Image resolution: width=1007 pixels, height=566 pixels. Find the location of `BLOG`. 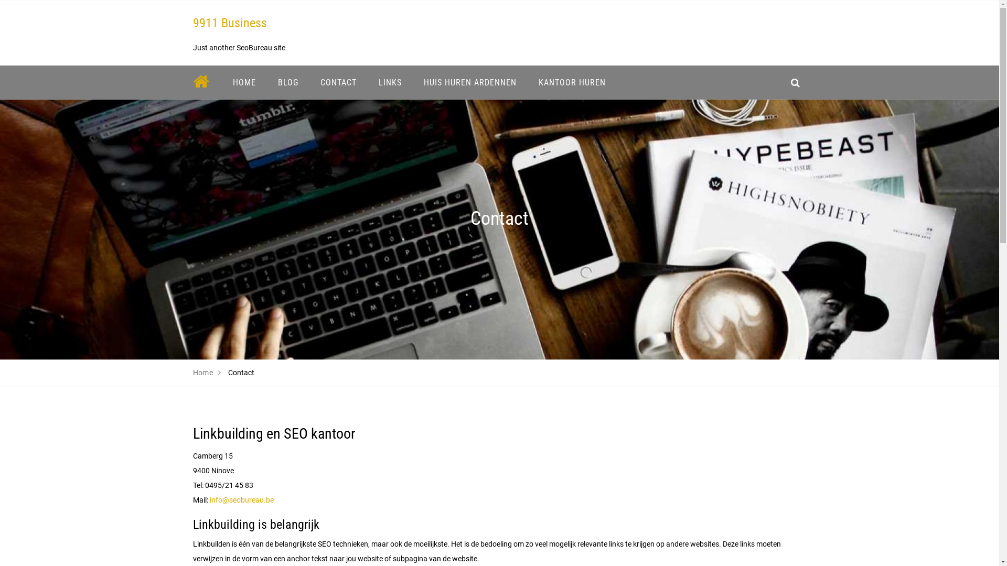

BLOG is located at coordinates (287, 83).